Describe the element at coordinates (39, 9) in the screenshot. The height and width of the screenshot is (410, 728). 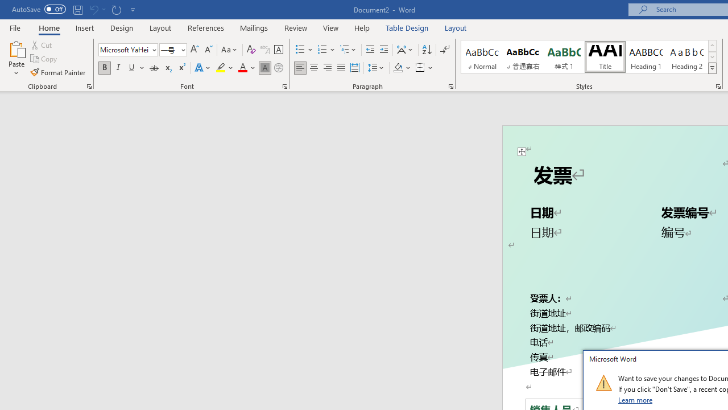
I see `AutoSave` at that location.